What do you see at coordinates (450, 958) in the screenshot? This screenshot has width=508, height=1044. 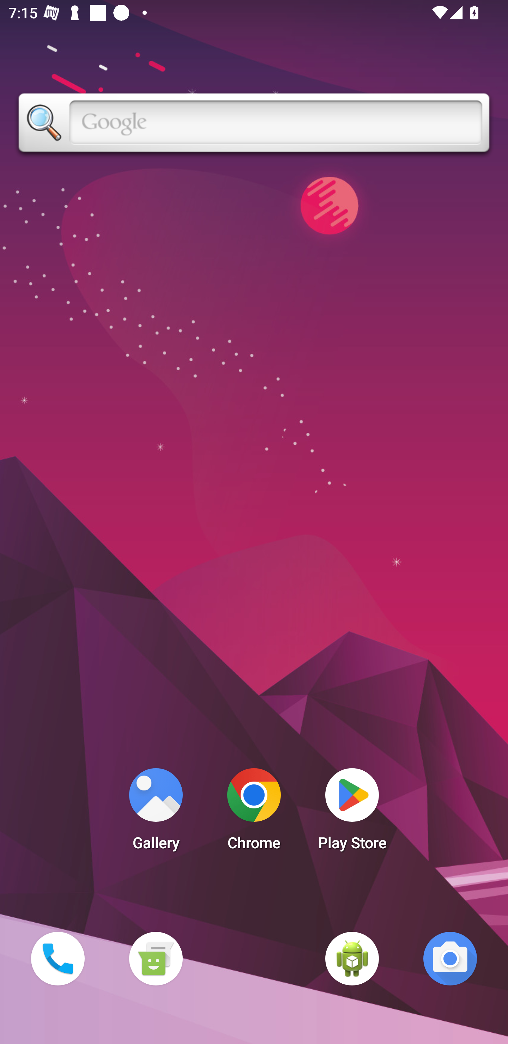 I see `Camera` at bounding box center [450, 958].